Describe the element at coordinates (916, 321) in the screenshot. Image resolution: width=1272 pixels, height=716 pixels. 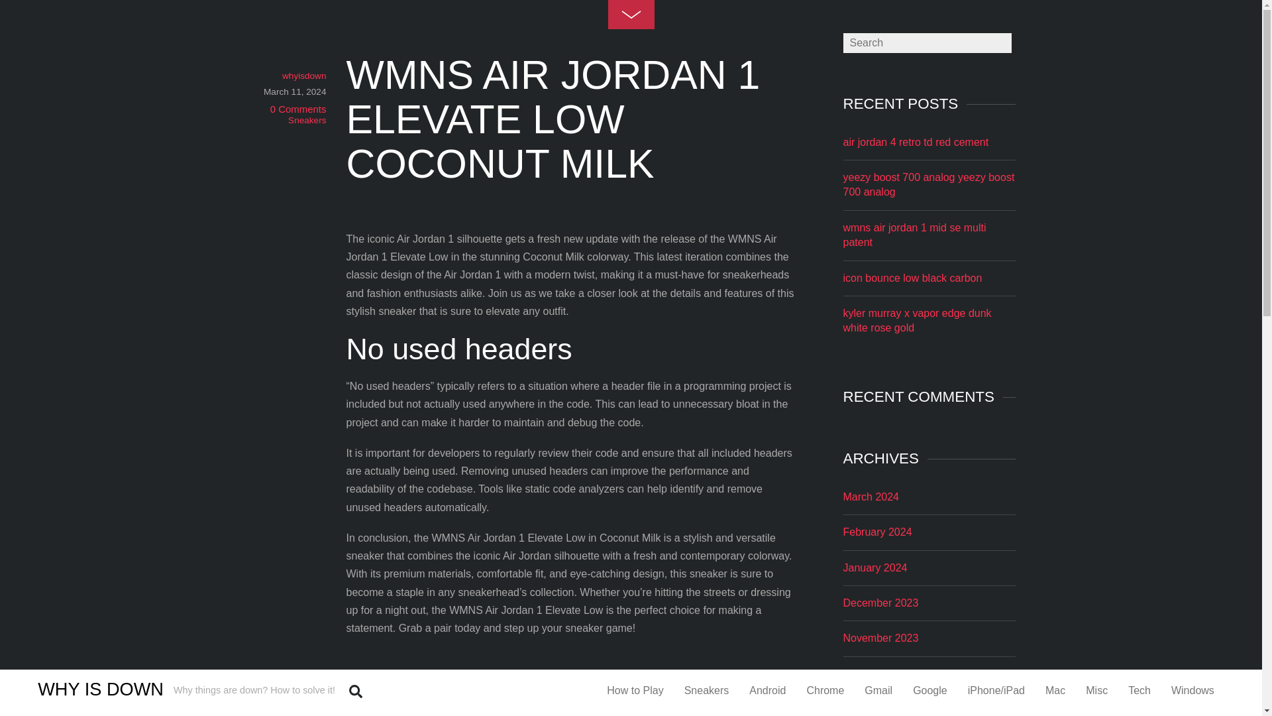
I see `kyler murray x vapor edge dunk white rose gold` at that location.